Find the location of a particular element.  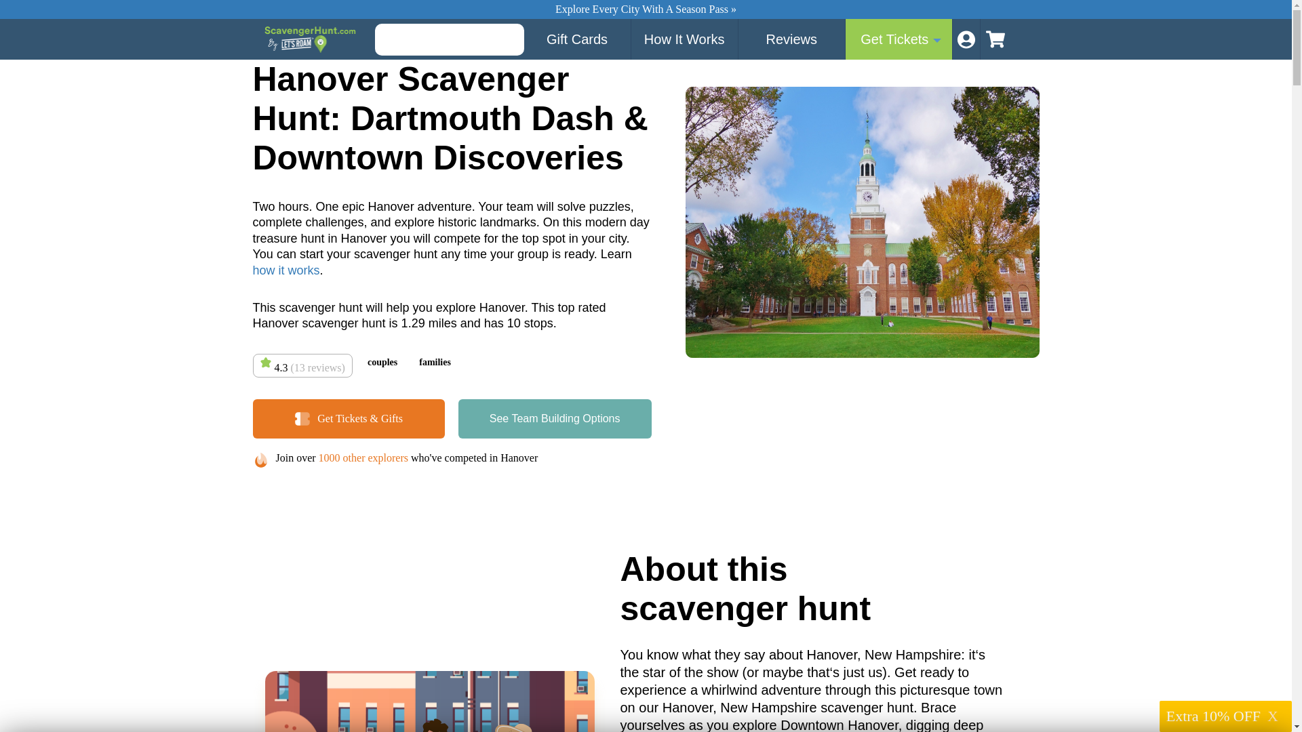

How It Works is located at coordinates (685, 39).